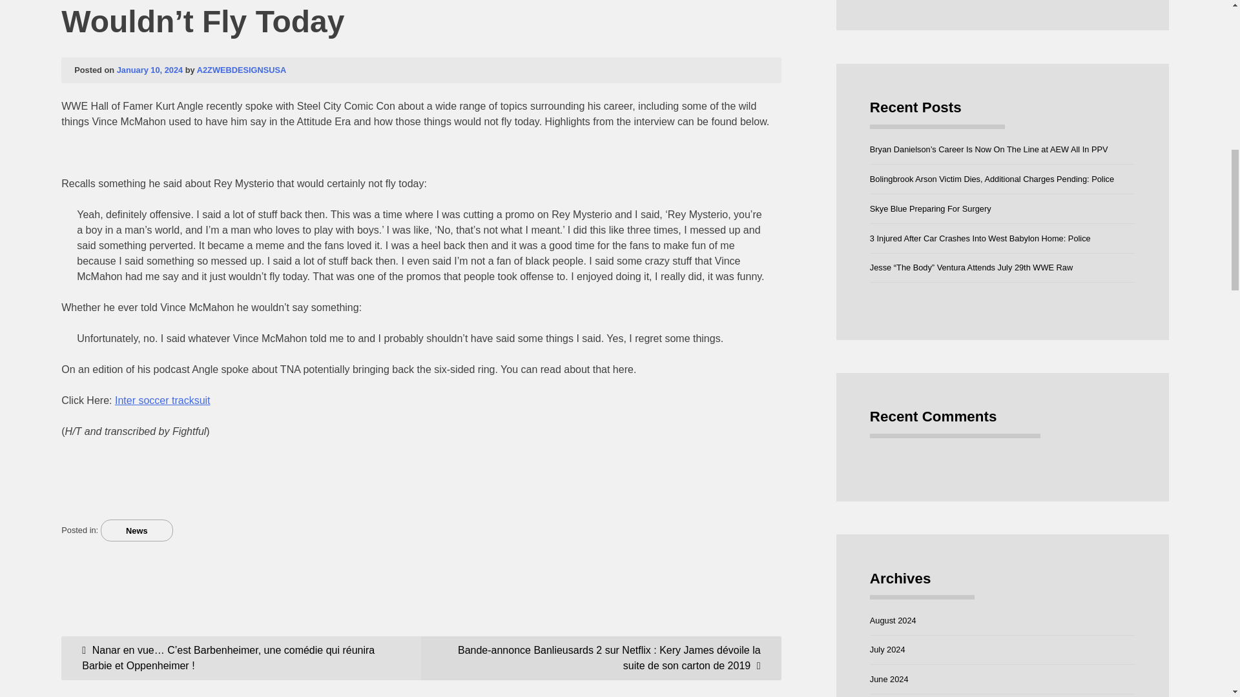  I want to click on 3 Injured After Car Crashes Into West Babylon Home: Police, so click(980, 237).